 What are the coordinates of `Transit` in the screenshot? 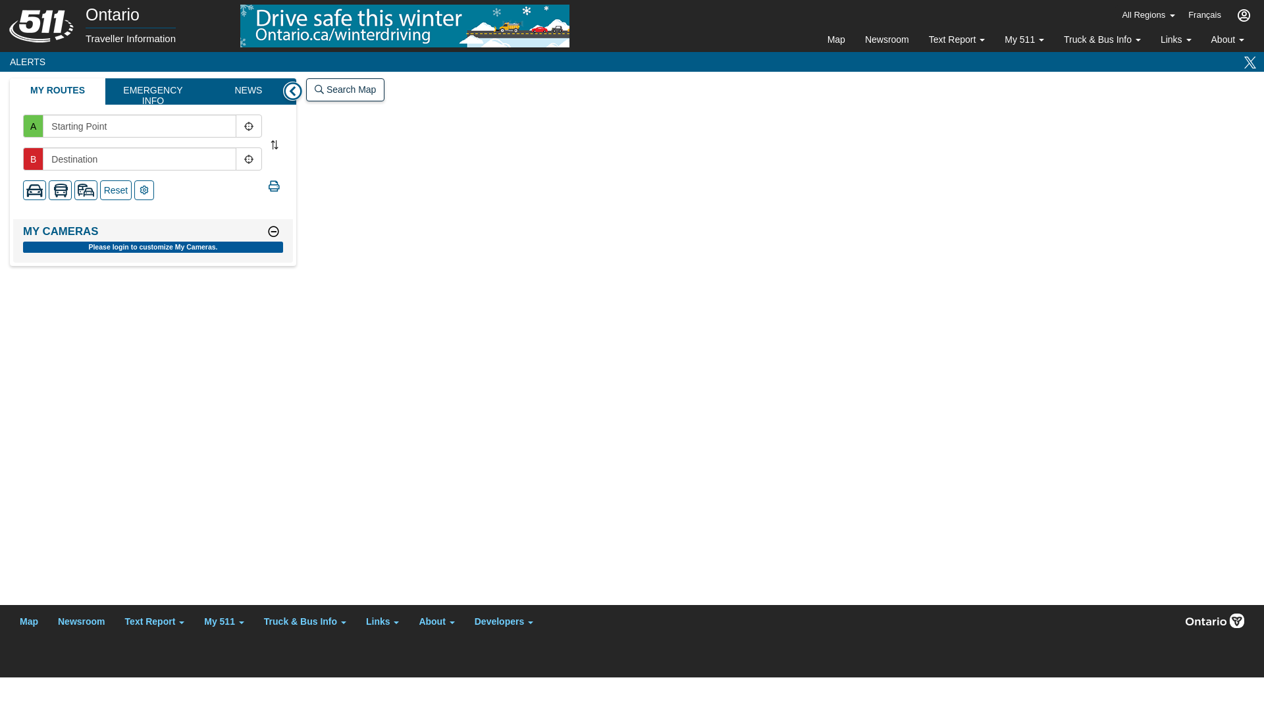 It's located at (61, 190).